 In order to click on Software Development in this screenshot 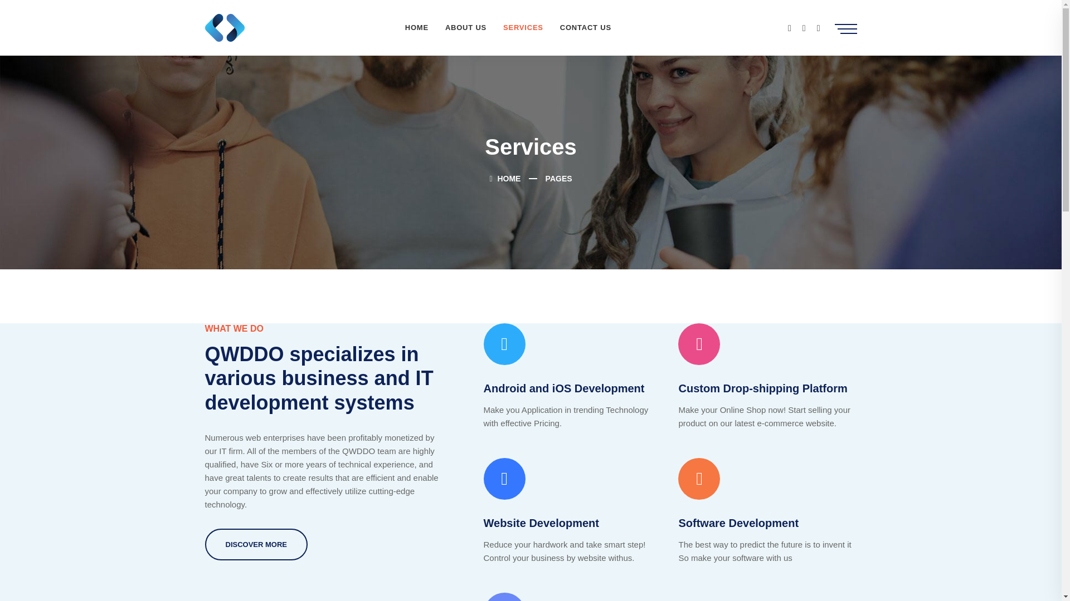, I will do `click(738, 523)`.